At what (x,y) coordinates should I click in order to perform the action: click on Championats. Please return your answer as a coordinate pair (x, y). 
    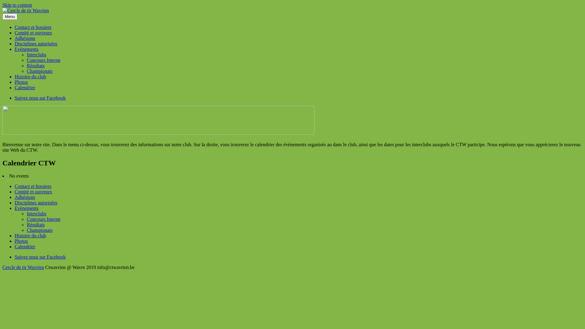
    Looking at the image, I should click on (40, 230).